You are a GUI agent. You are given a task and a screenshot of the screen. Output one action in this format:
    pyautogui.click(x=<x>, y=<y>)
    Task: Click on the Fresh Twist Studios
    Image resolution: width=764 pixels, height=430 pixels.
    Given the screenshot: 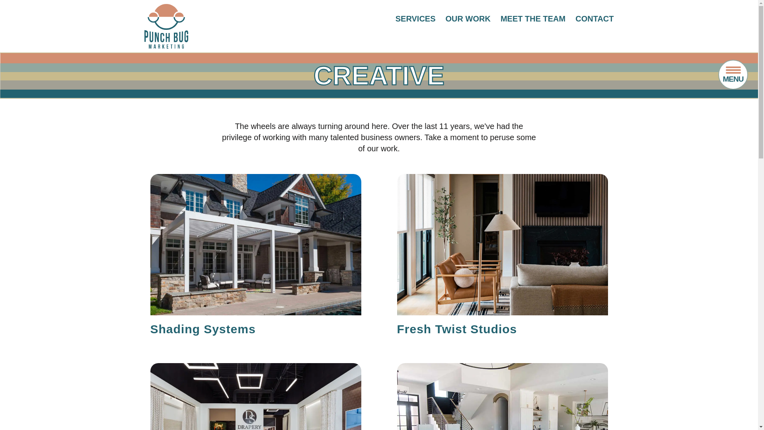 What is the action you would take?
    pyautogui.click(x=457, y=329)
    